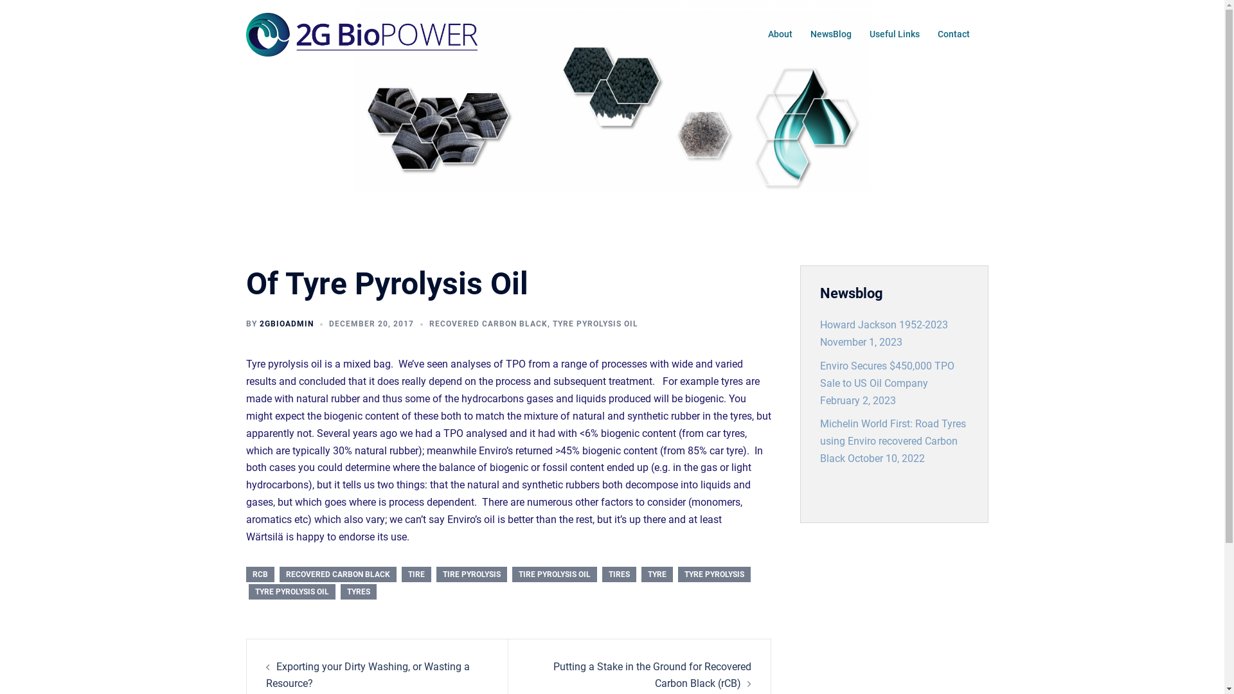 Image resolution: width=1234 pixels, height=694 pixels. Describe the element at coordinates (471, 574) in the screenshot. I see `TIRE PYROLYSIS` at that location.